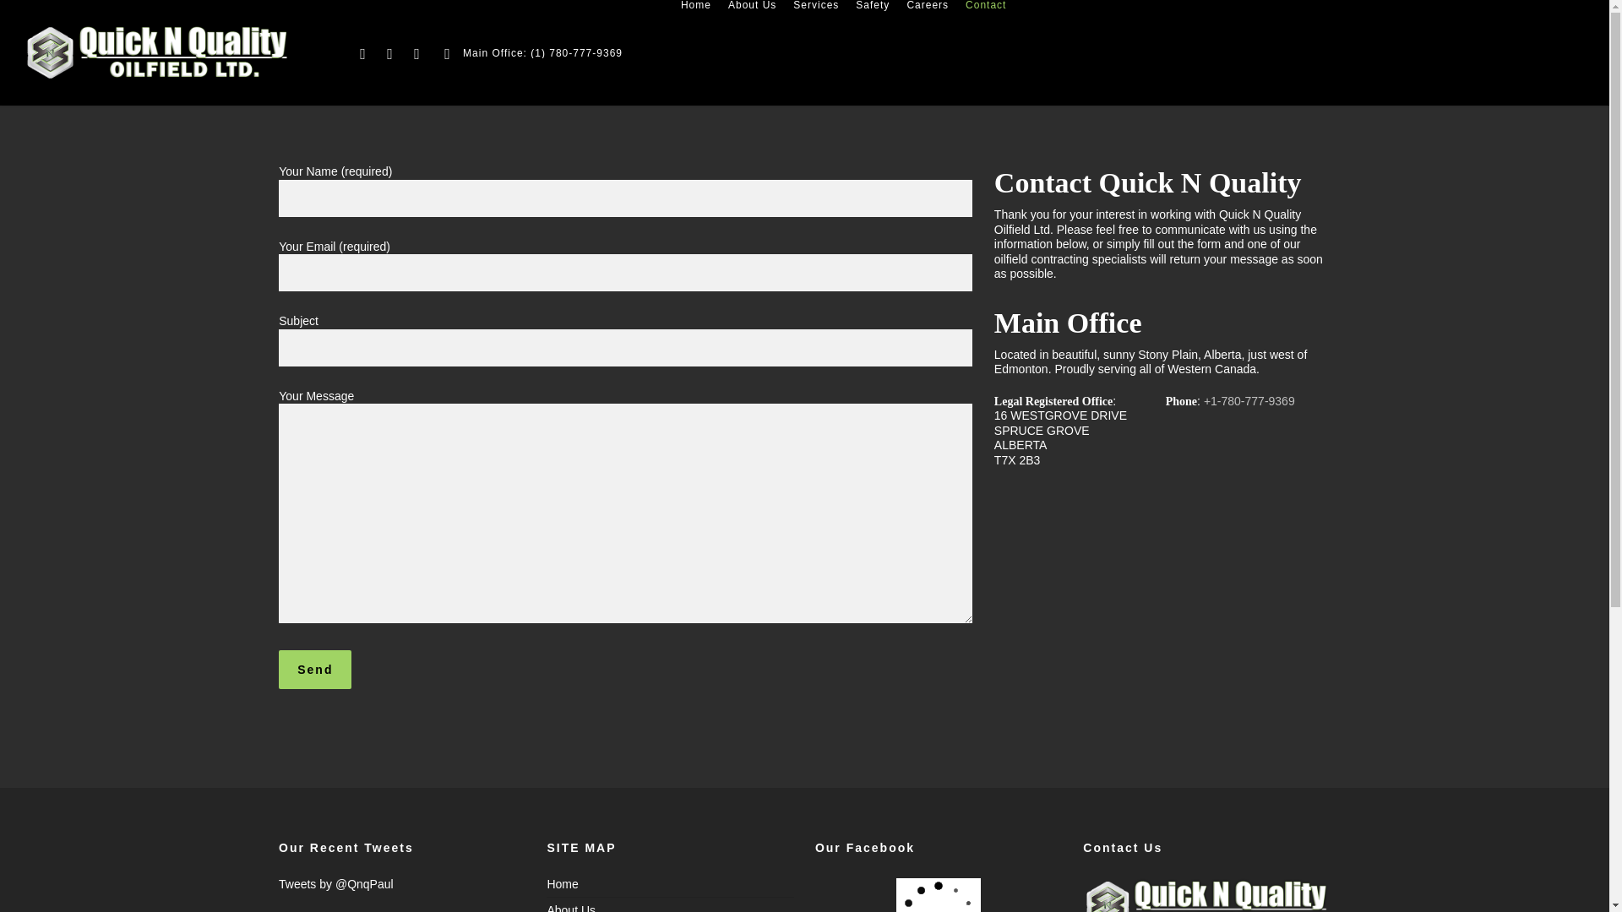 The height and width of the screenshot is (912, 1622). I want to click on Services, so click(816, 5).